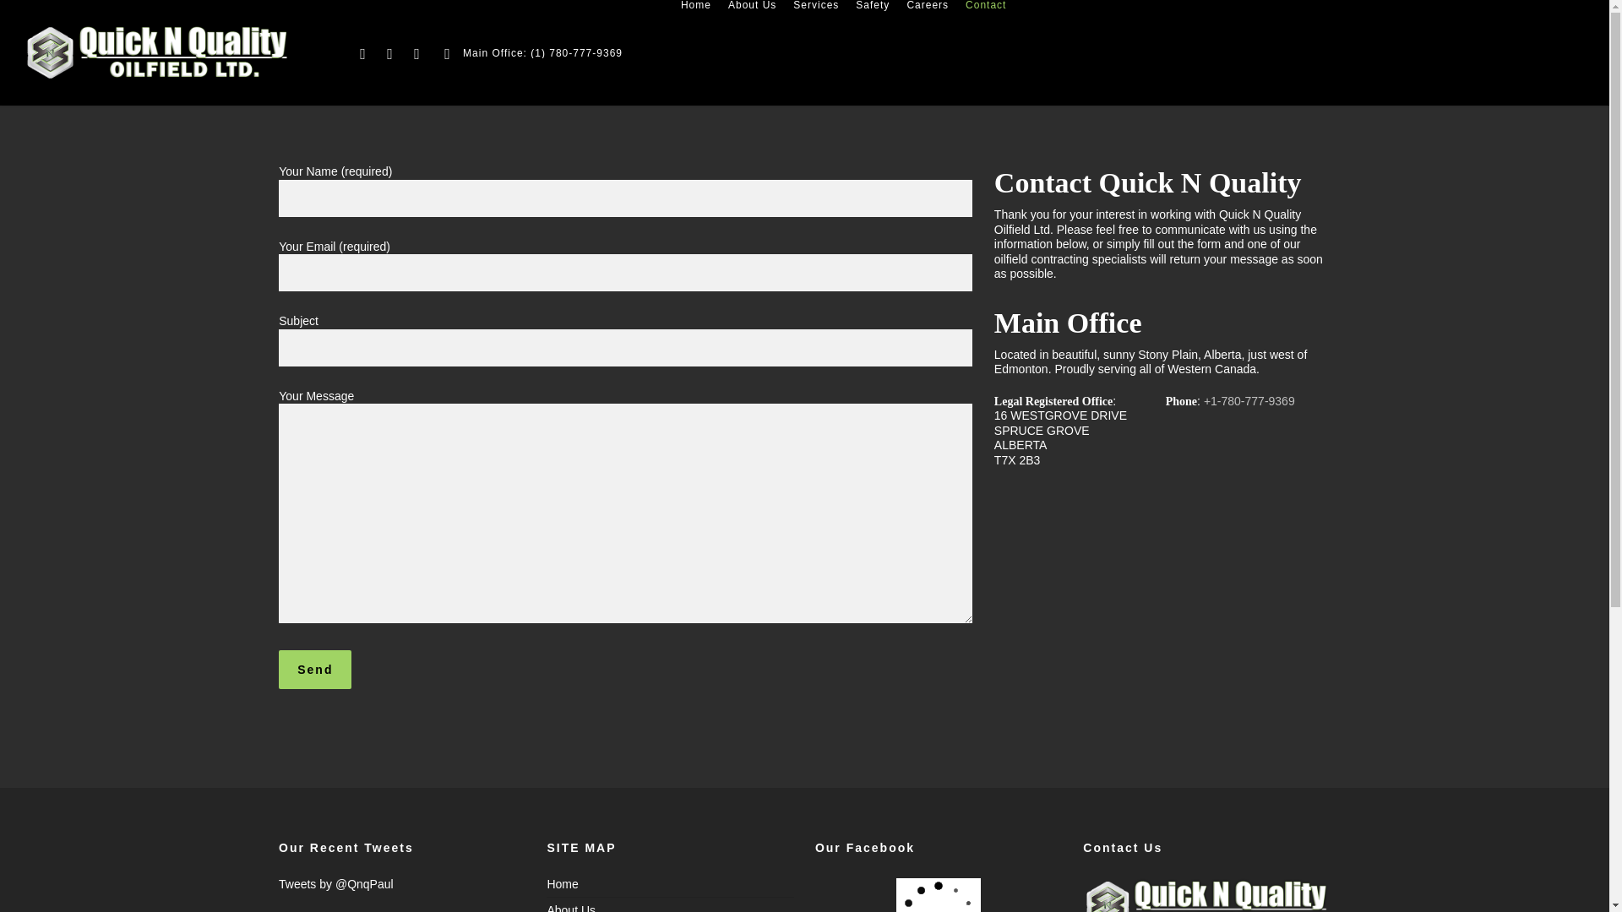 The height and width of the screenshot is (912, 1622). I want to click on Services, so click(816, 5).